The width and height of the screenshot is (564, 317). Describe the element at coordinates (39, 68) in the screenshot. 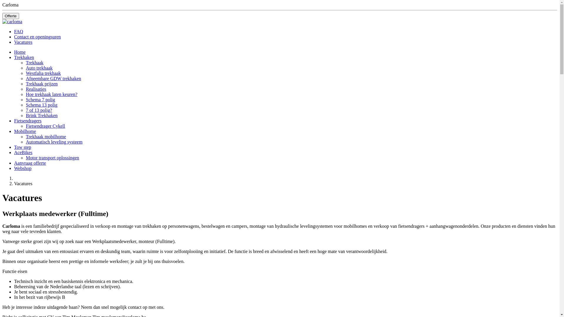

I see `Auto trekhaak` at that location.